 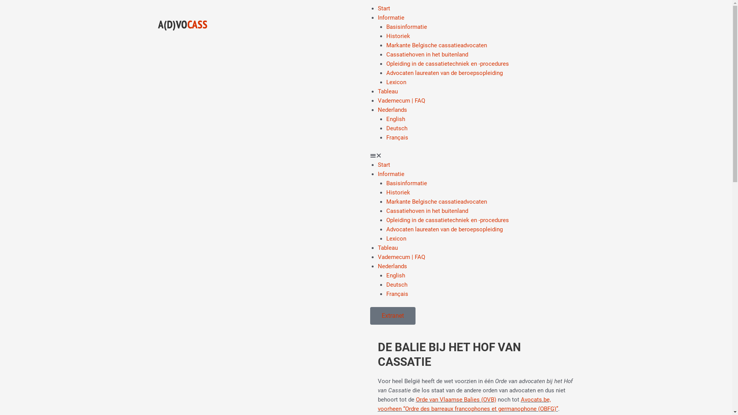 I want to click on Informatie, so click(x=391, y=18).